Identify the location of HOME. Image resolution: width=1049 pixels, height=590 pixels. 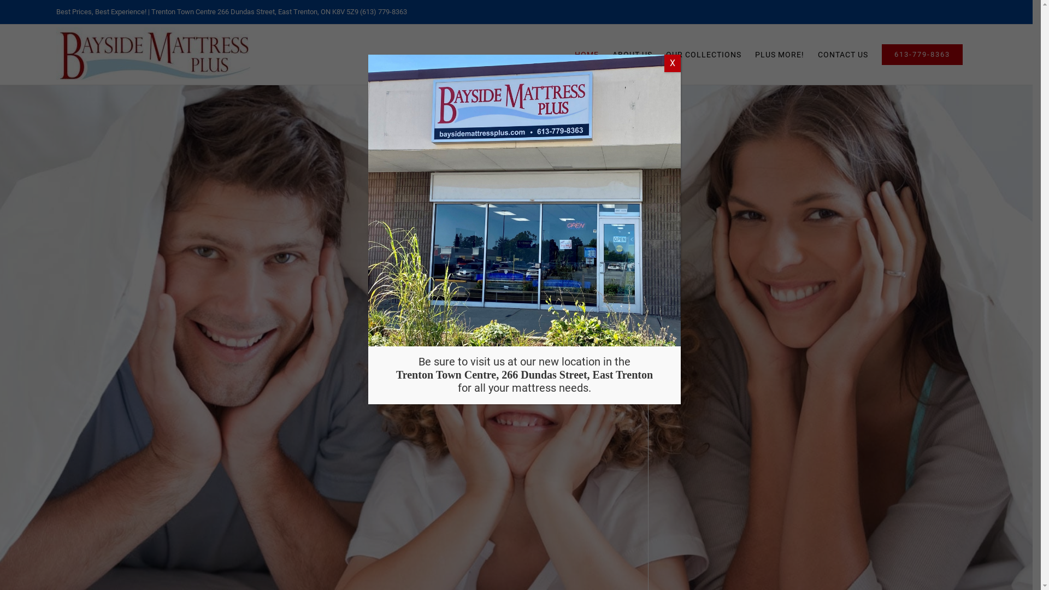
(587, 55).